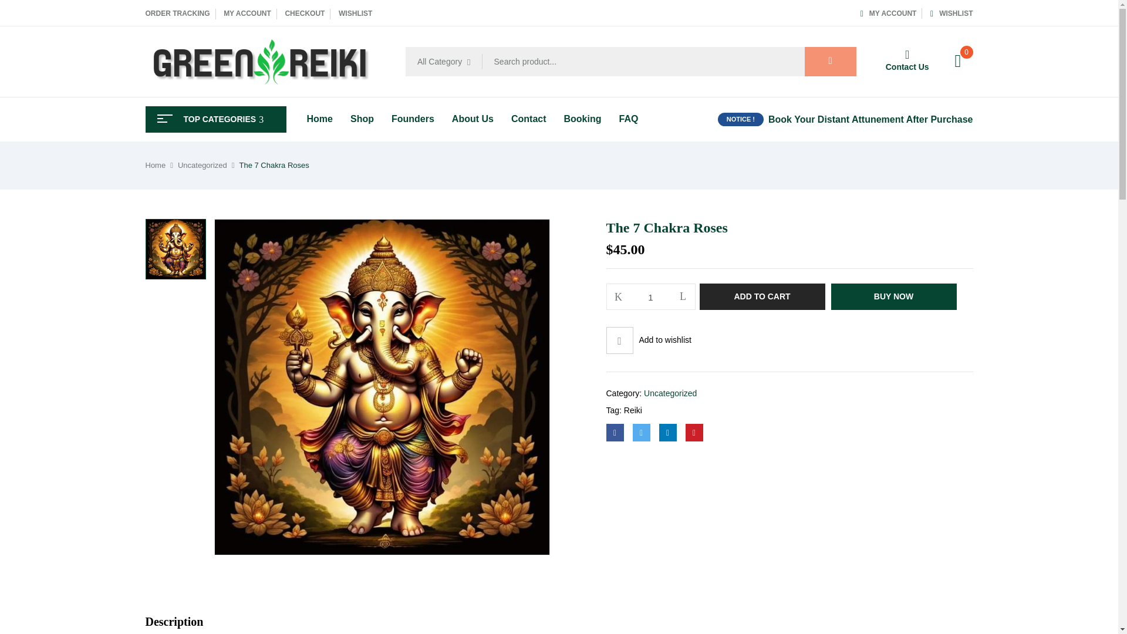 Image resolution: width=1127 pixels, height=634 pixels. Describe the element at coordinates (177, 14) in the screenshot. I see `ORDER TRACKING` at that location.